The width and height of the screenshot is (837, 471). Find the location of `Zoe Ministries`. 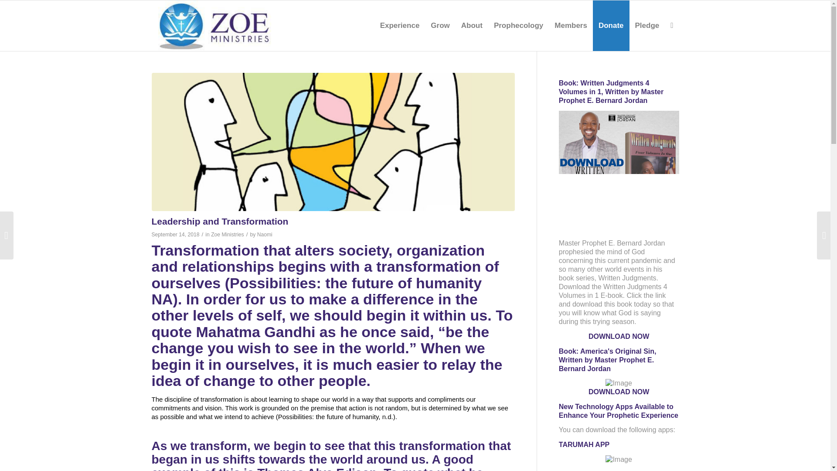

Zoe Ministries is located at coordinates (228, 235).